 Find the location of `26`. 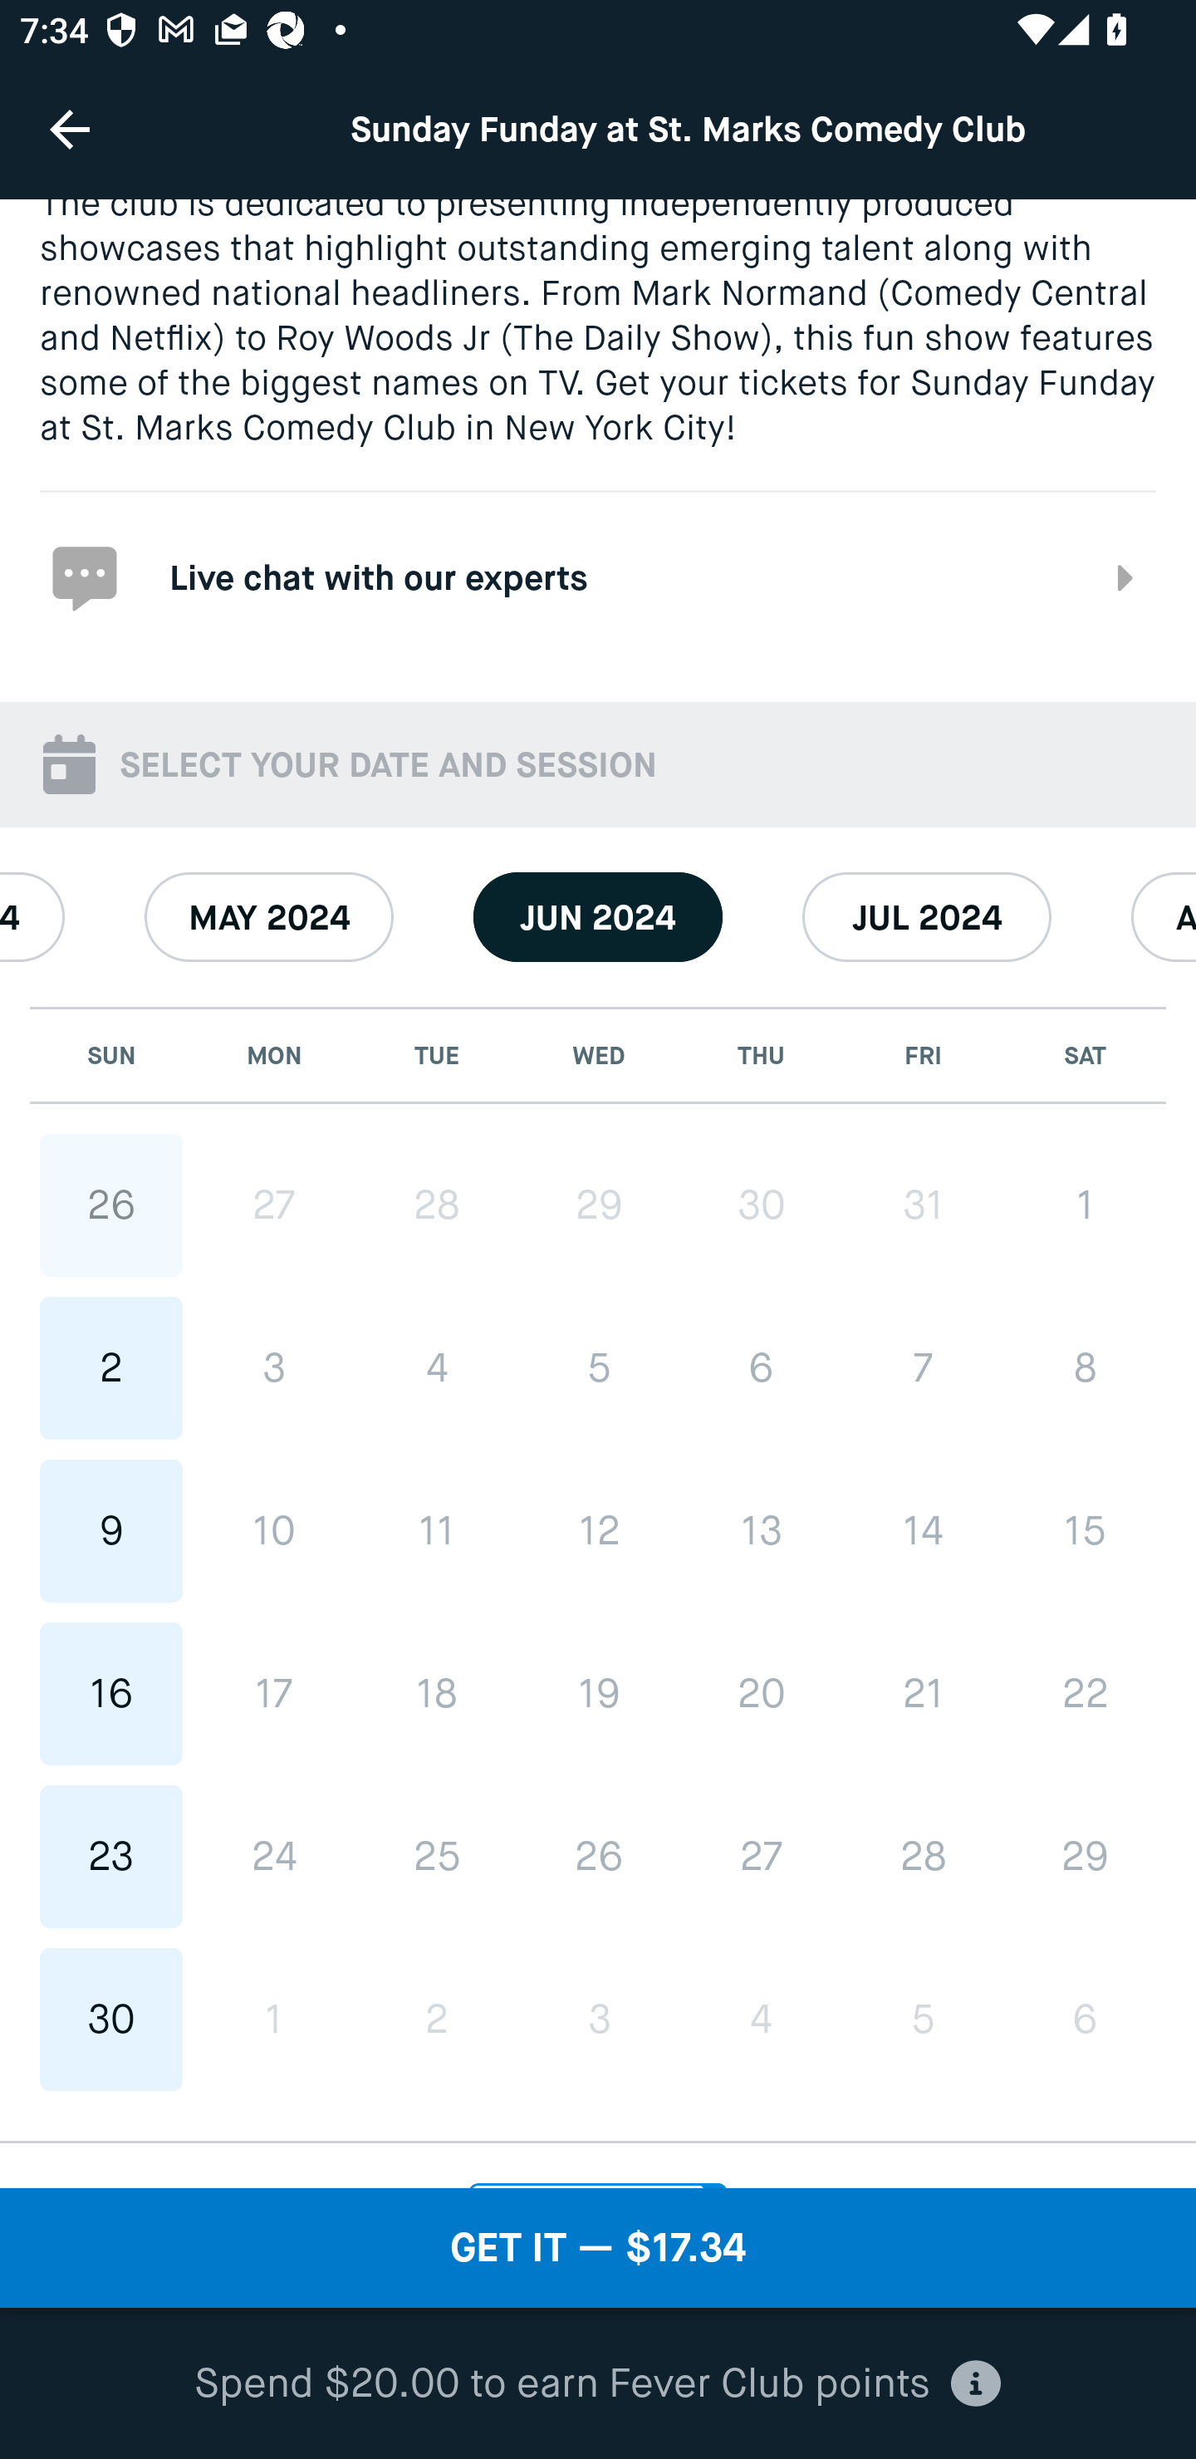

26 is located at coordinates (599, 1856).